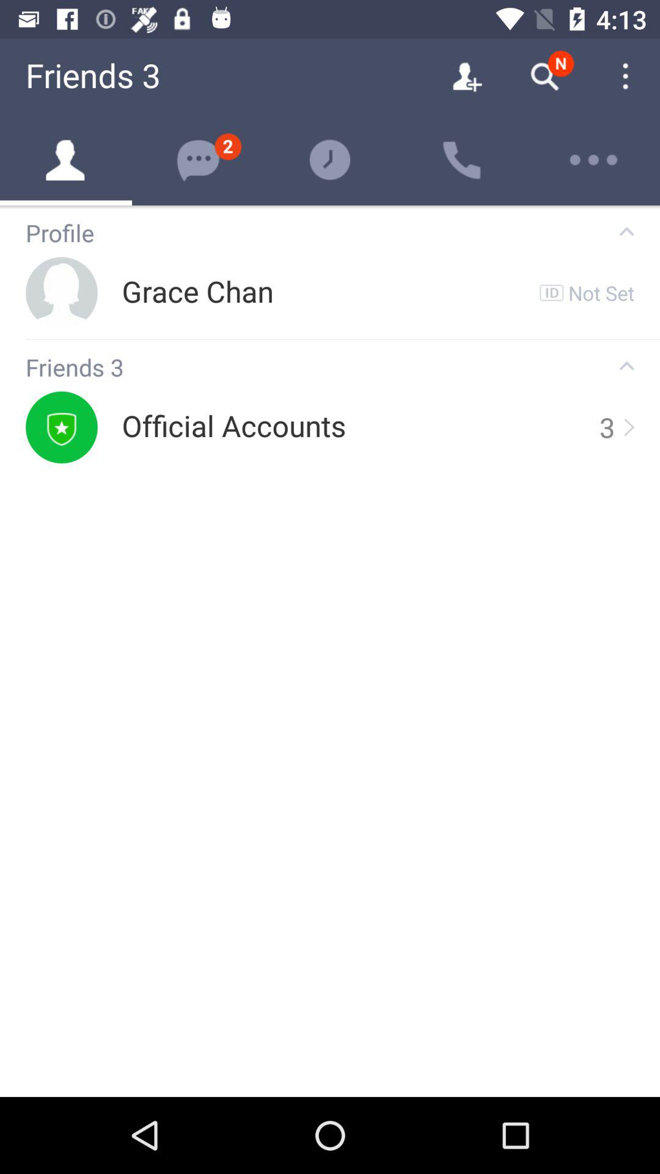 The image size is (660, 1174). I want to click on select the id, so click(552, 292).